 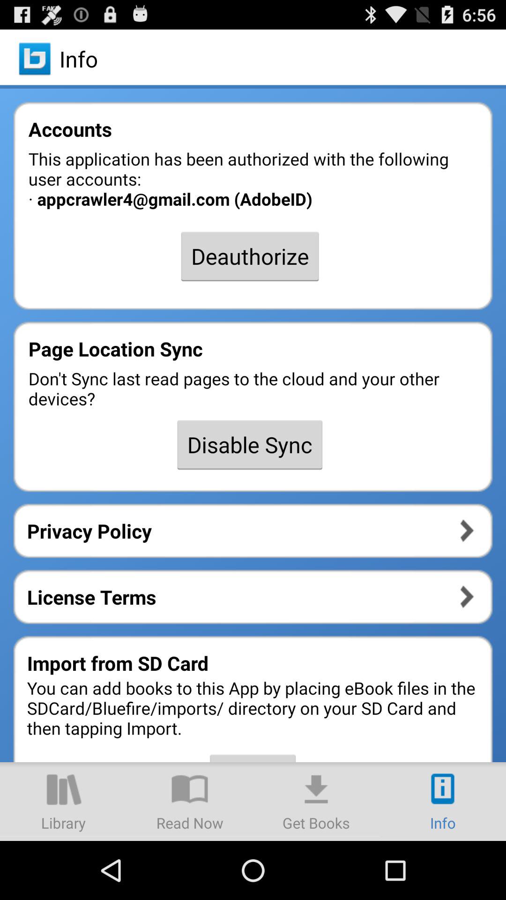 What do you see at coordinates (250, 256) in the screenshot?
I see `launch app above the page location sync icon` at bounding box center [250, 256].